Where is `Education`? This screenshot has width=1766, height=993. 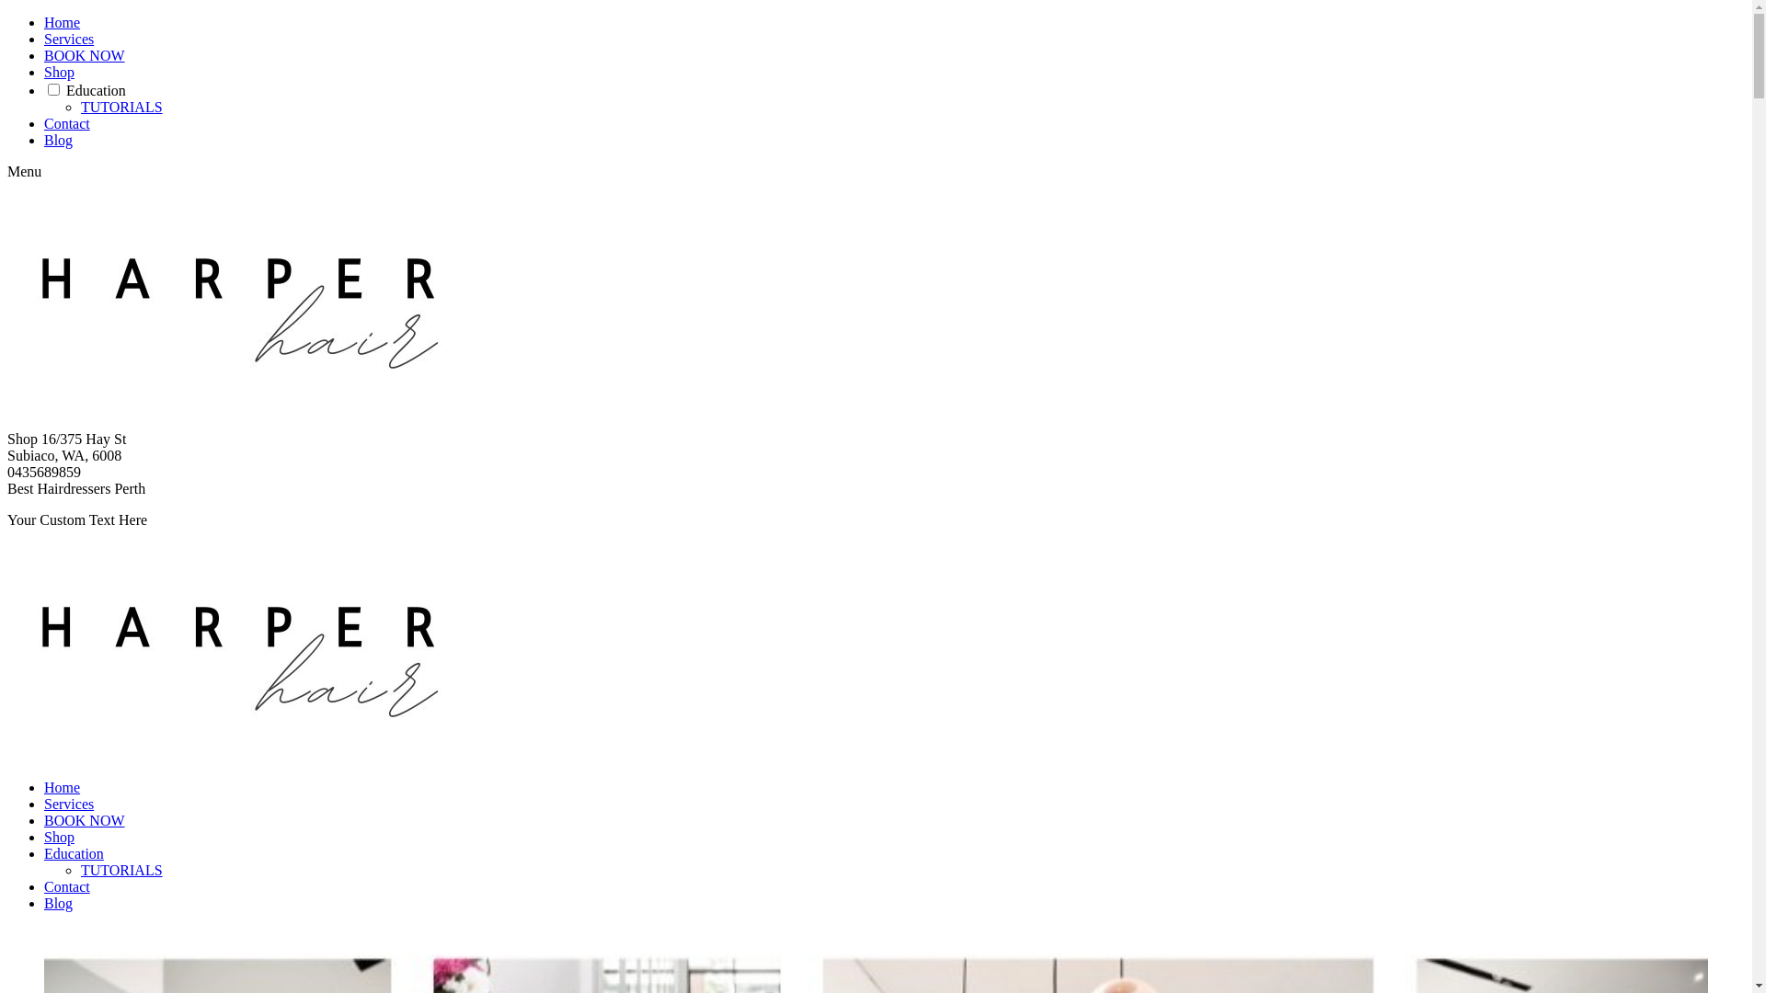 Education is located at coordinates (74, 853).